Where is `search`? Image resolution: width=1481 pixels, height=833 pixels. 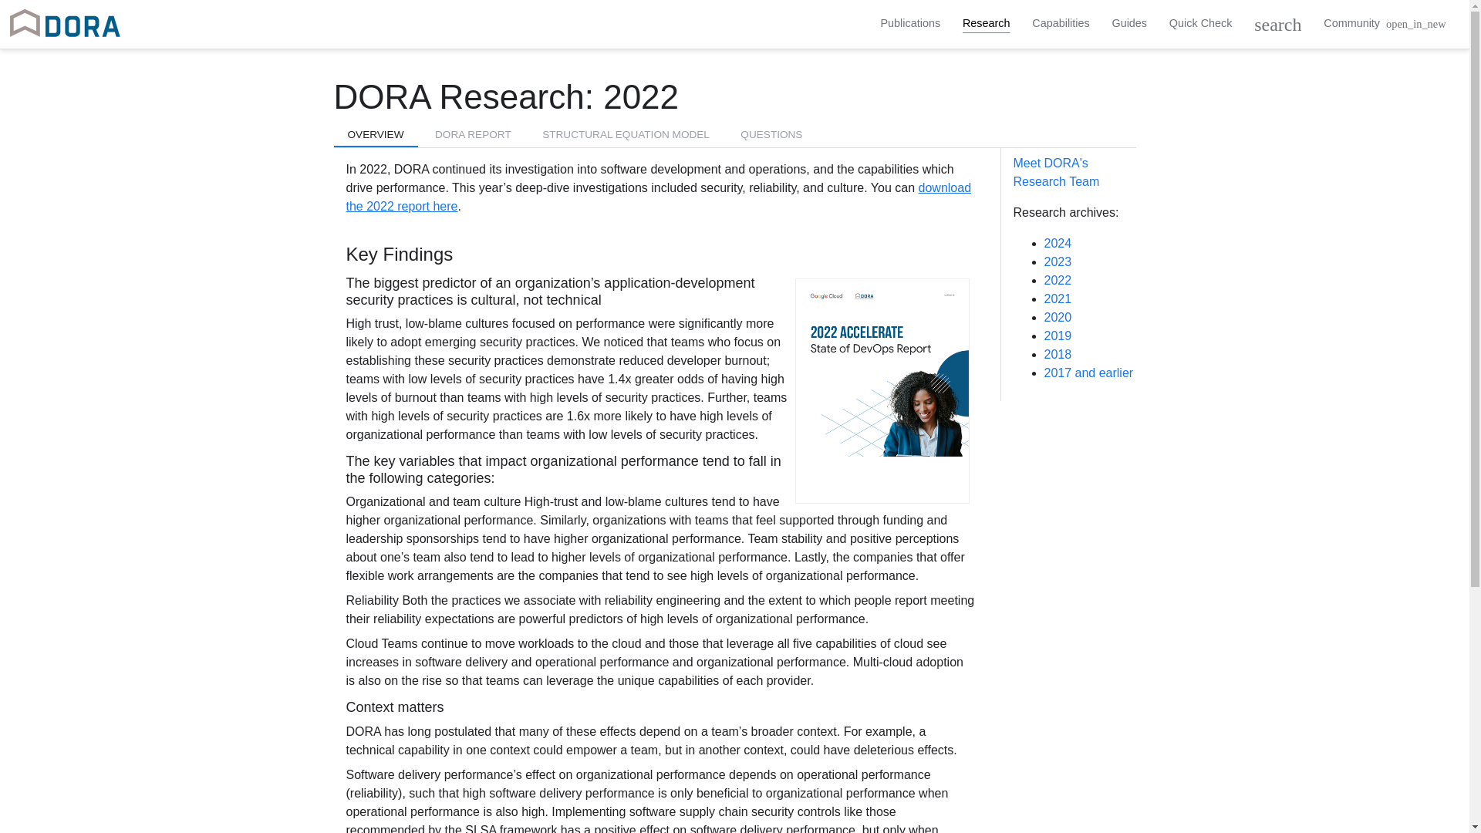
search is located at coordinates (1277, 25).